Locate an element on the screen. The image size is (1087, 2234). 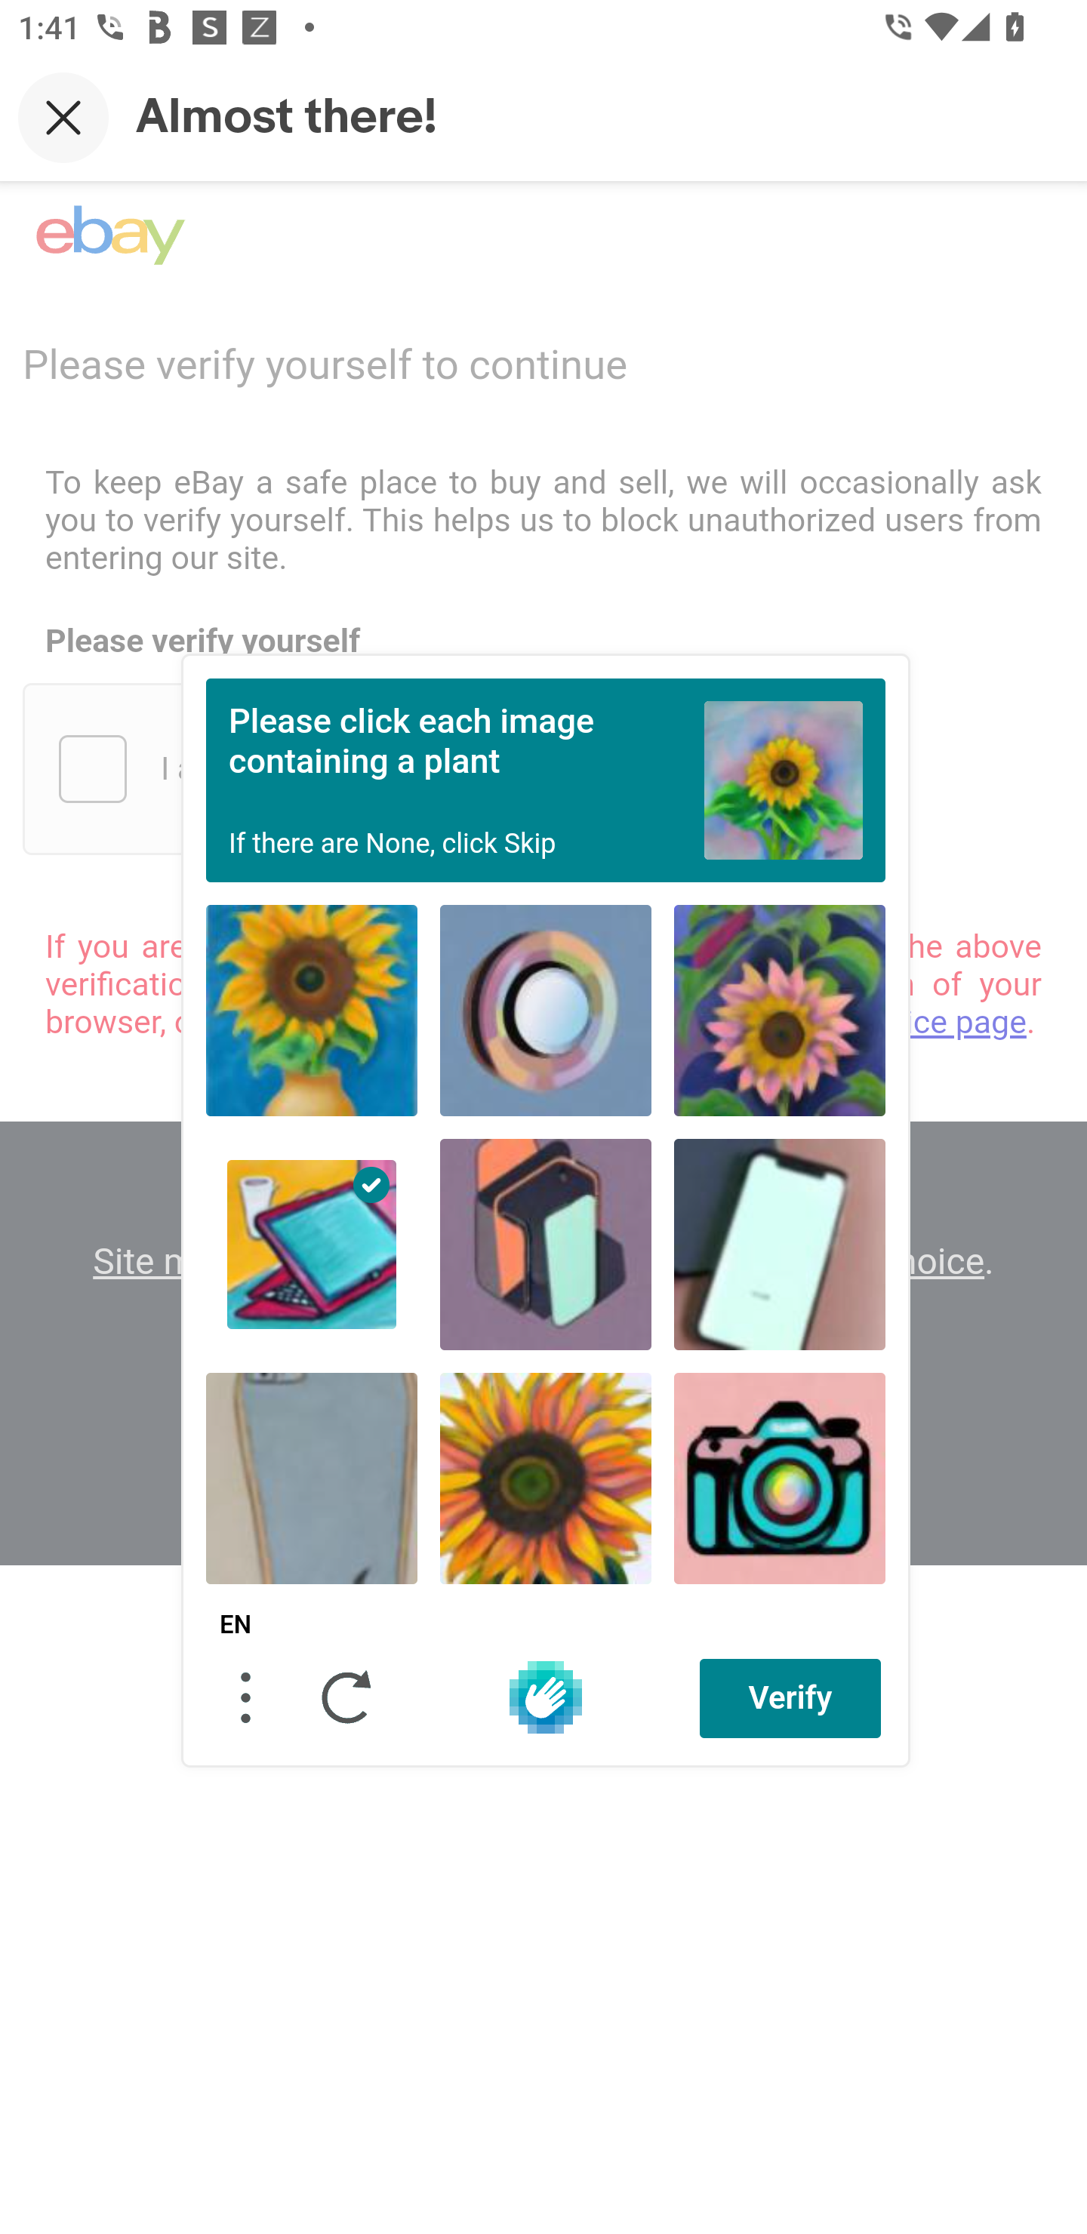
Challenge Image 2 is located at coordinates (545, 1010).